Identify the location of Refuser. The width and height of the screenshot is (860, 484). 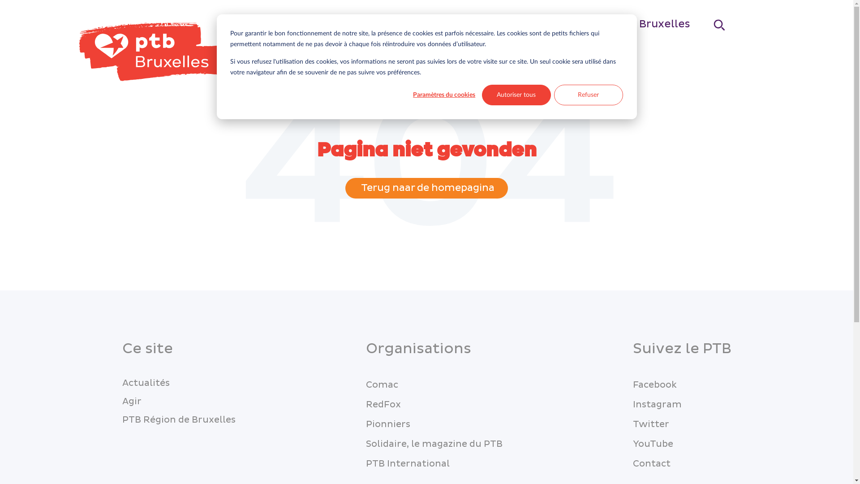
(589, 95).